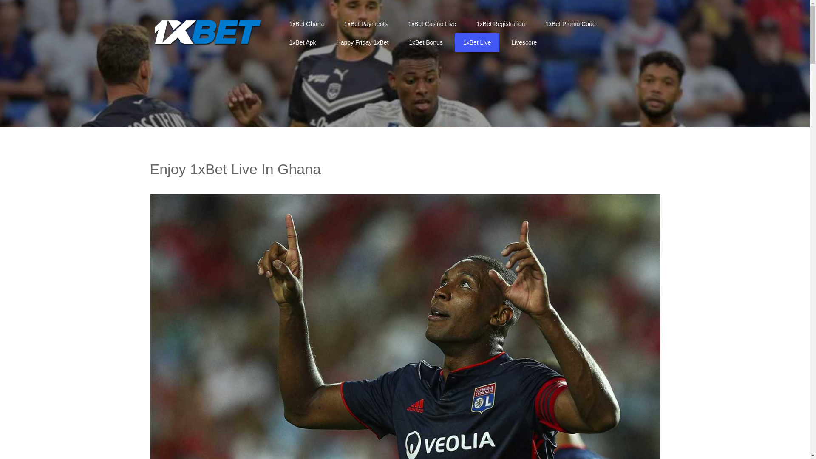 This screenshot has width=816, height=459. Describe the element at coordinates (477, 42) in the screenshot. I see `1xBet Live` at that location.